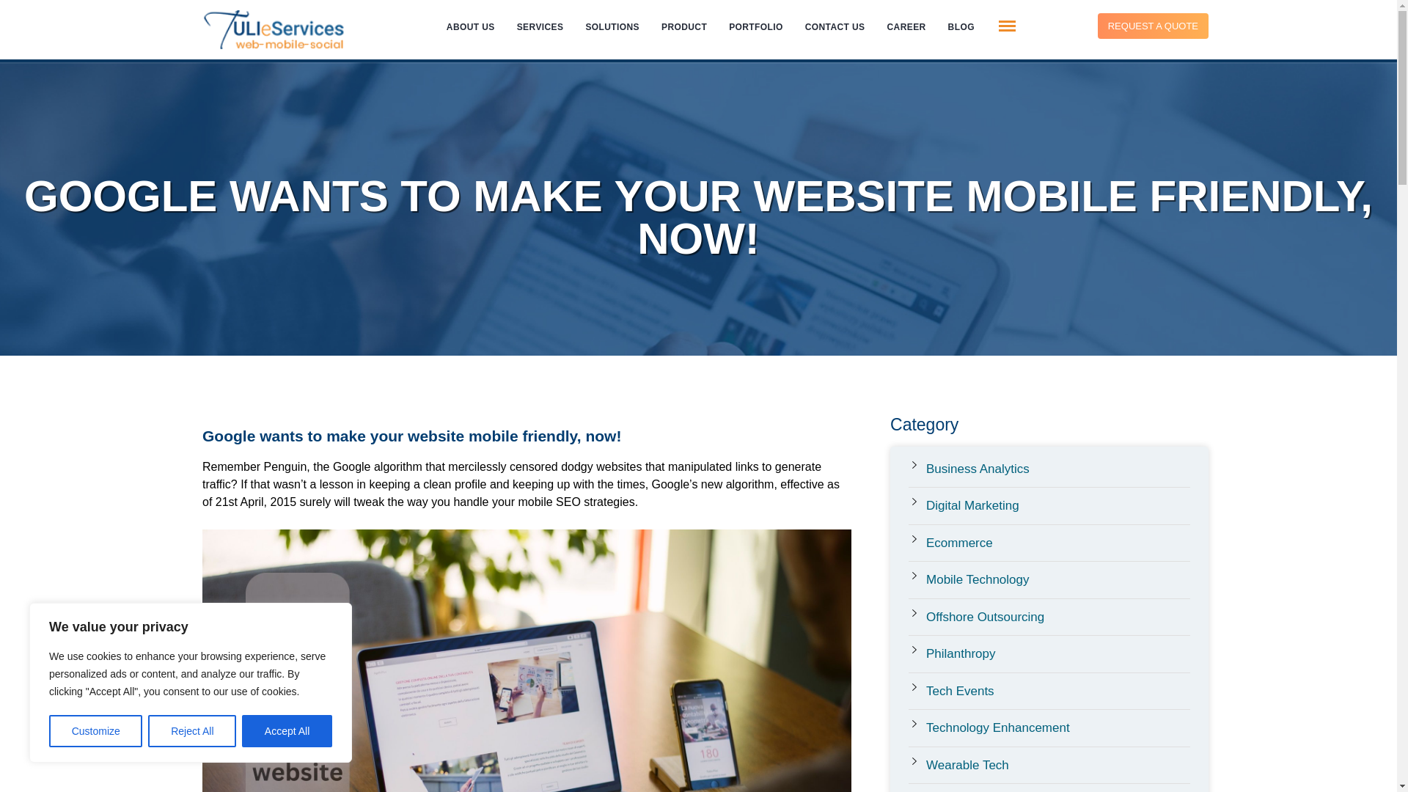 Image resolution: width=1408 pixels, height=792 pixels. I want to click on Accept All, so click(287, 731).